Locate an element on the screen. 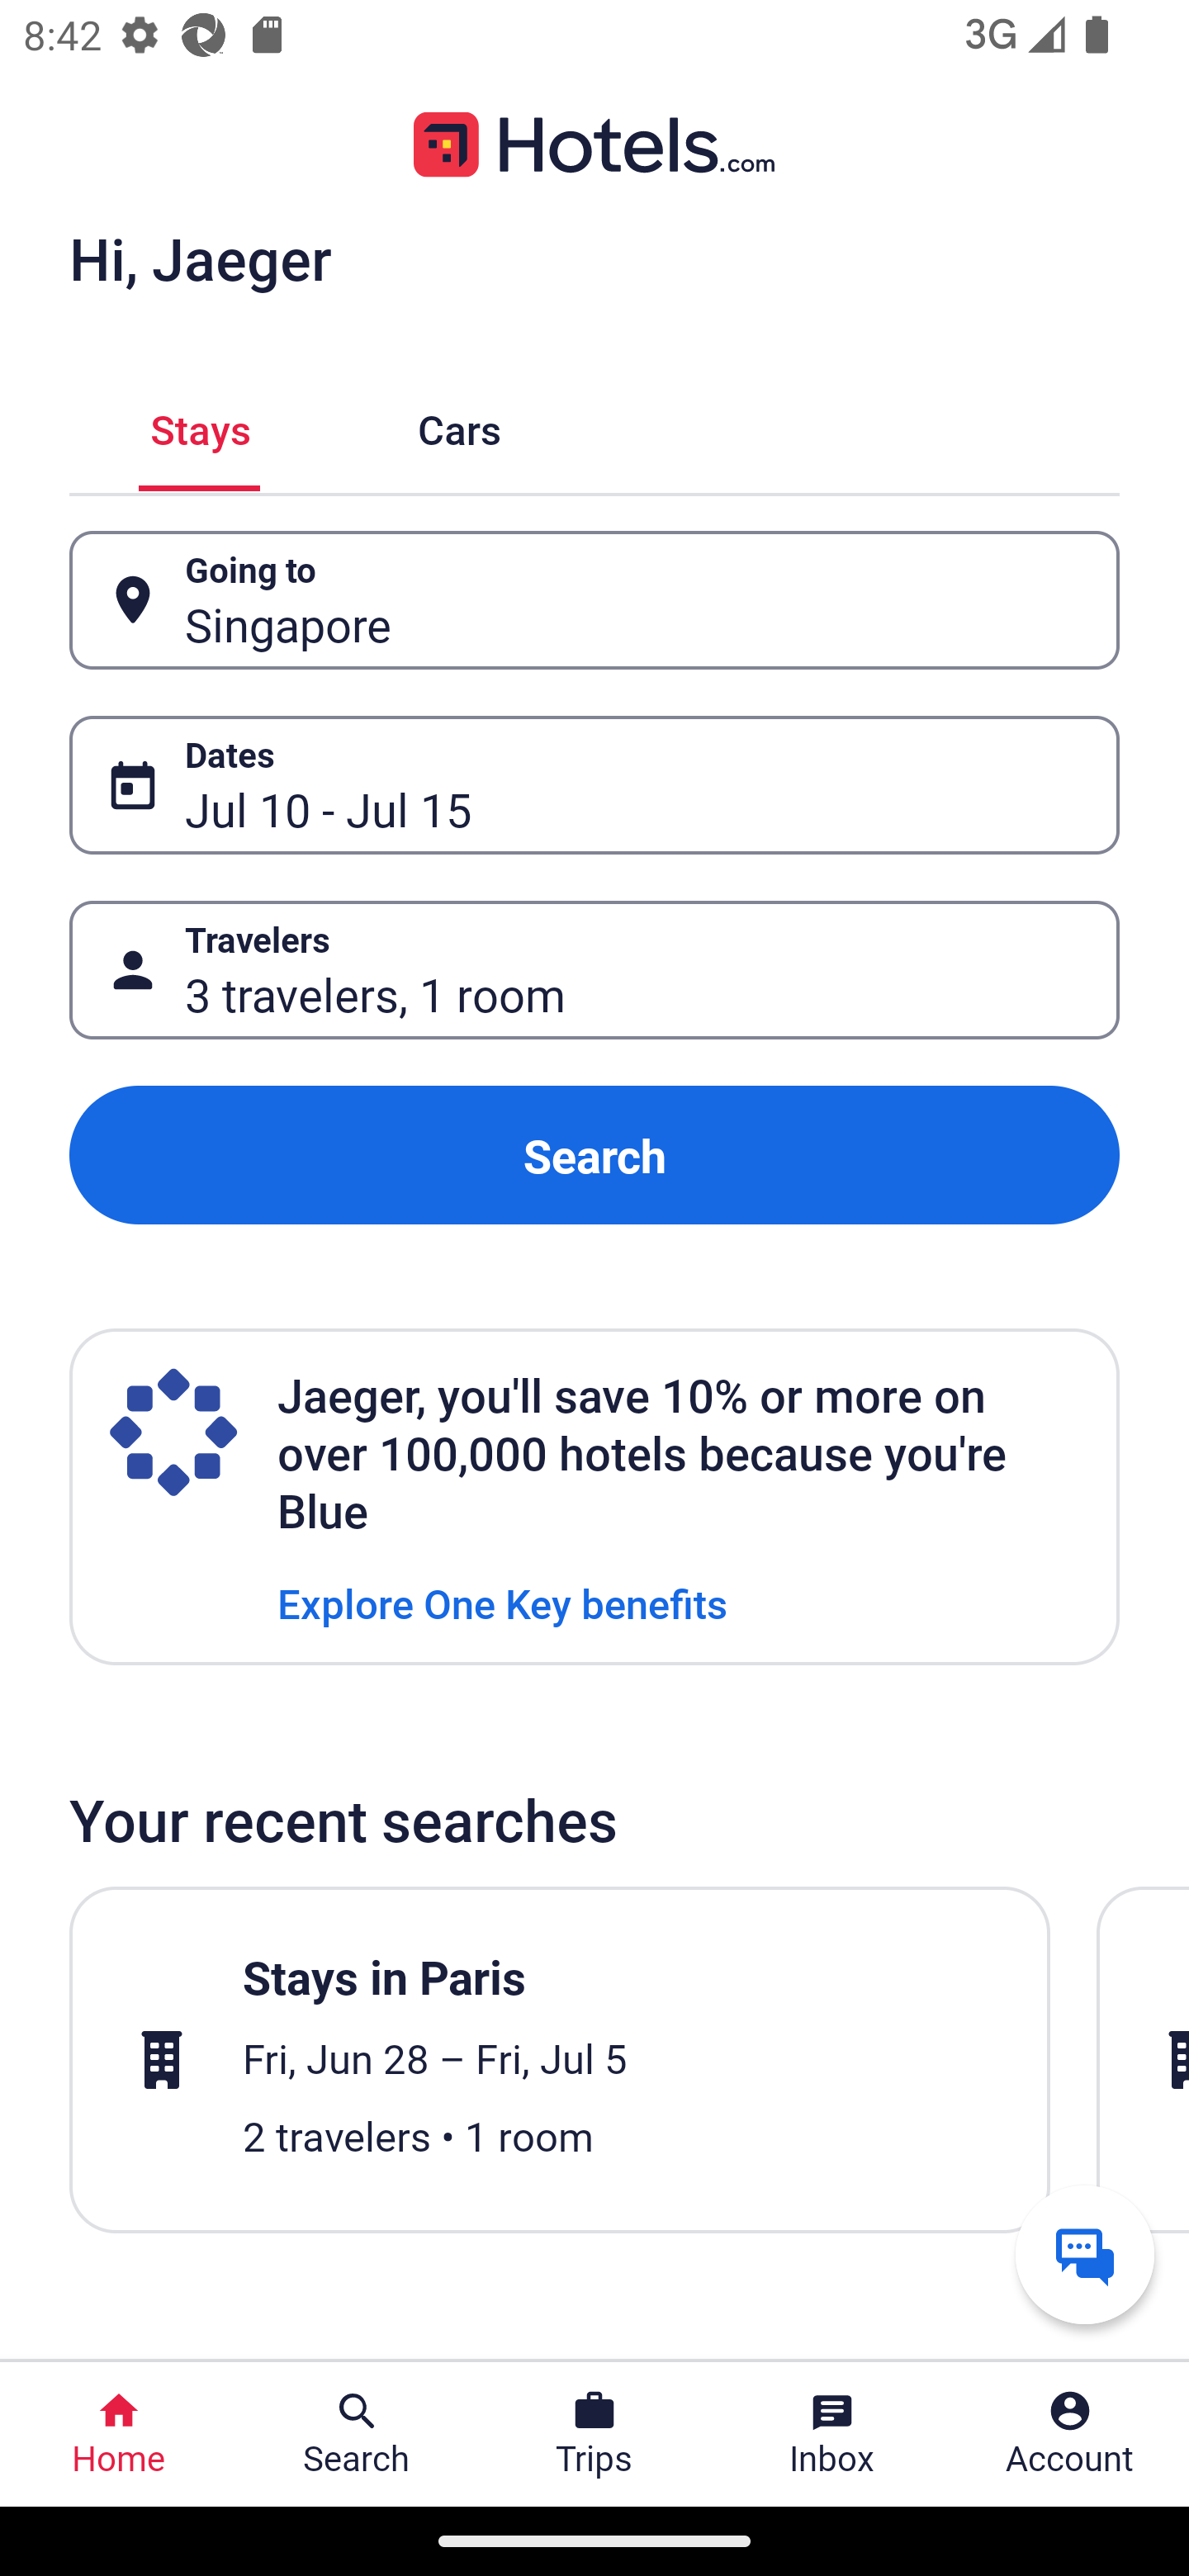 Image resolution: width=1189 pixels, height=2576 pixels. Inbox Inbox Button is located at coordinates (832, 2434).